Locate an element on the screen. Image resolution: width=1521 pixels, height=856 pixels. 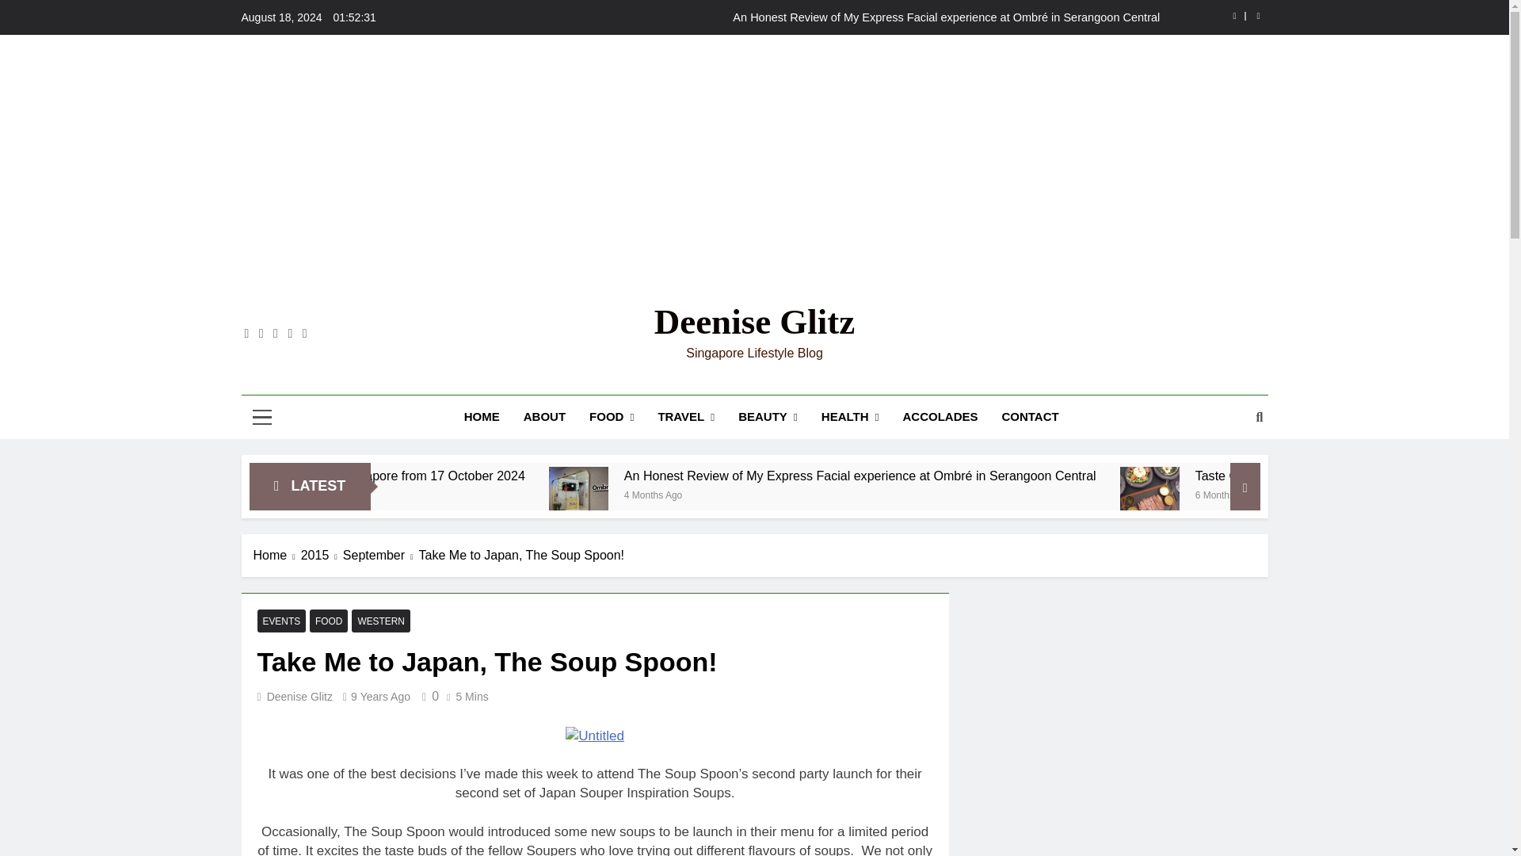
HOME is located at coordinates (482, 416).